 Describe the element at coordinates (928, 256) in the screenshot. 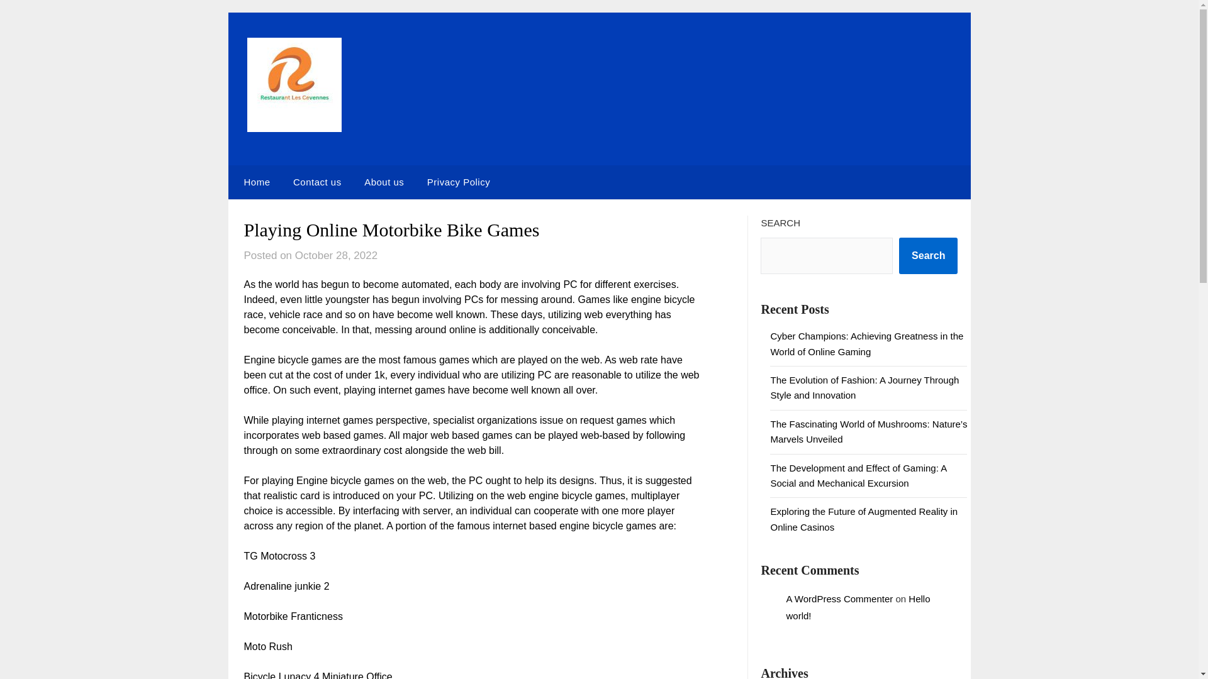

I see `Search` at that location.